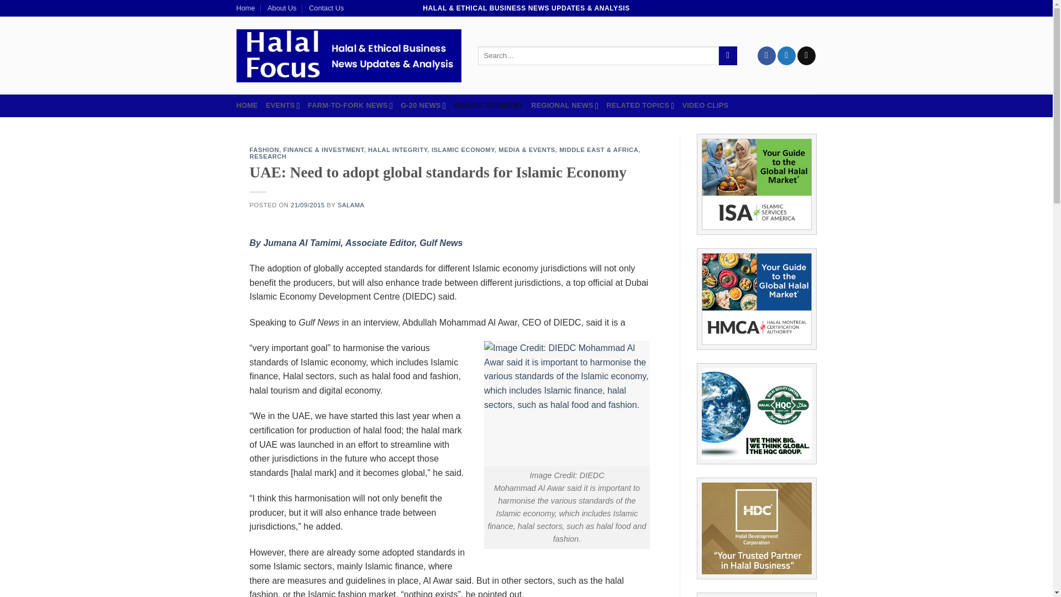 Image resolution: width=1061 pixels, height=597 pixels. Describe the element at coordinates (246, 8) in the screenshot. I see `Home` at that location.